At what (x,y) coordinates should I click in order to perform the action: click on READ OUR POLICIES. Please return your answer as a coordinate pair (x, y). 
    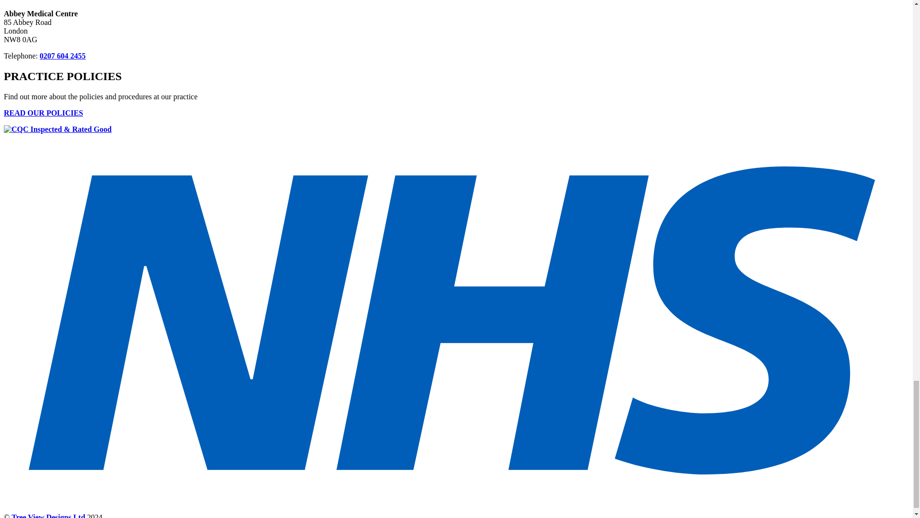
    Looking at the image, I should click on (43, 113).